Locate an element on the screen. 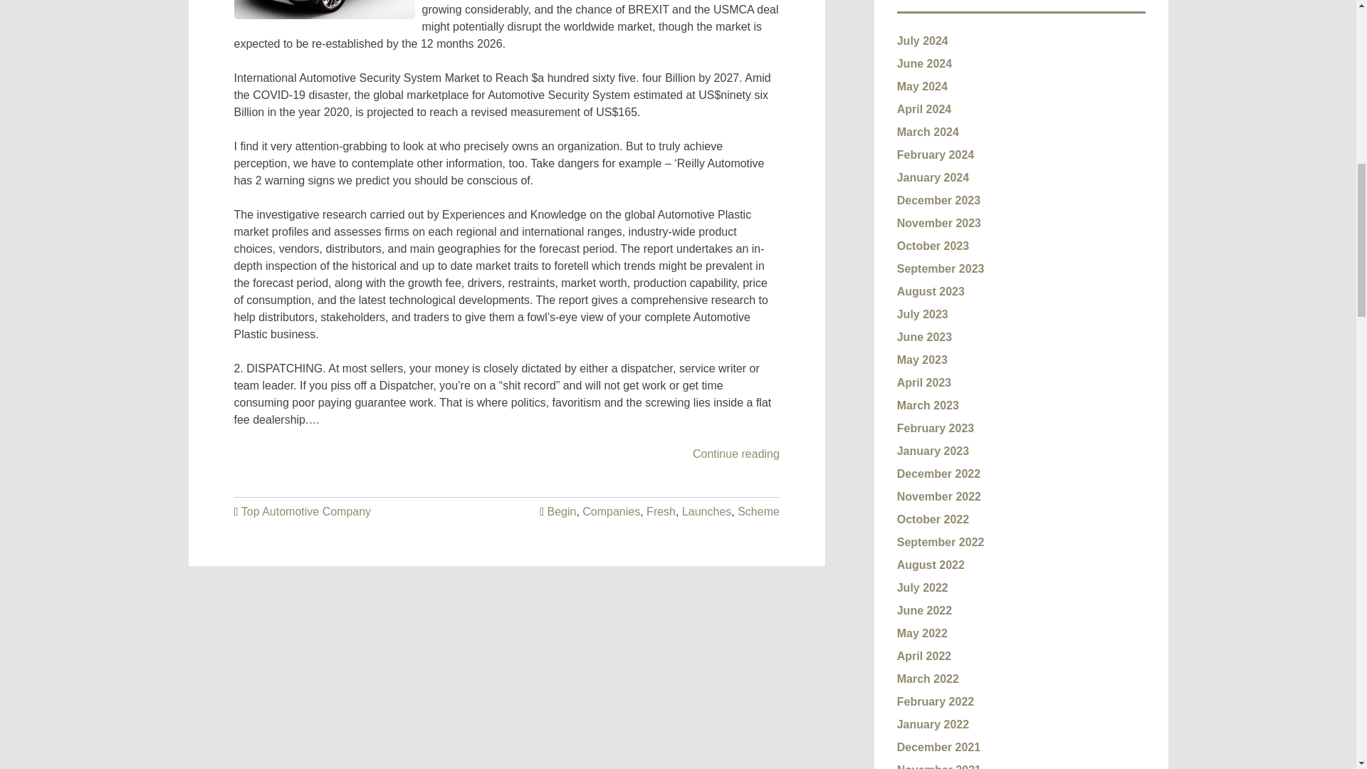  January 2024 is located at coordinates (933, 177).